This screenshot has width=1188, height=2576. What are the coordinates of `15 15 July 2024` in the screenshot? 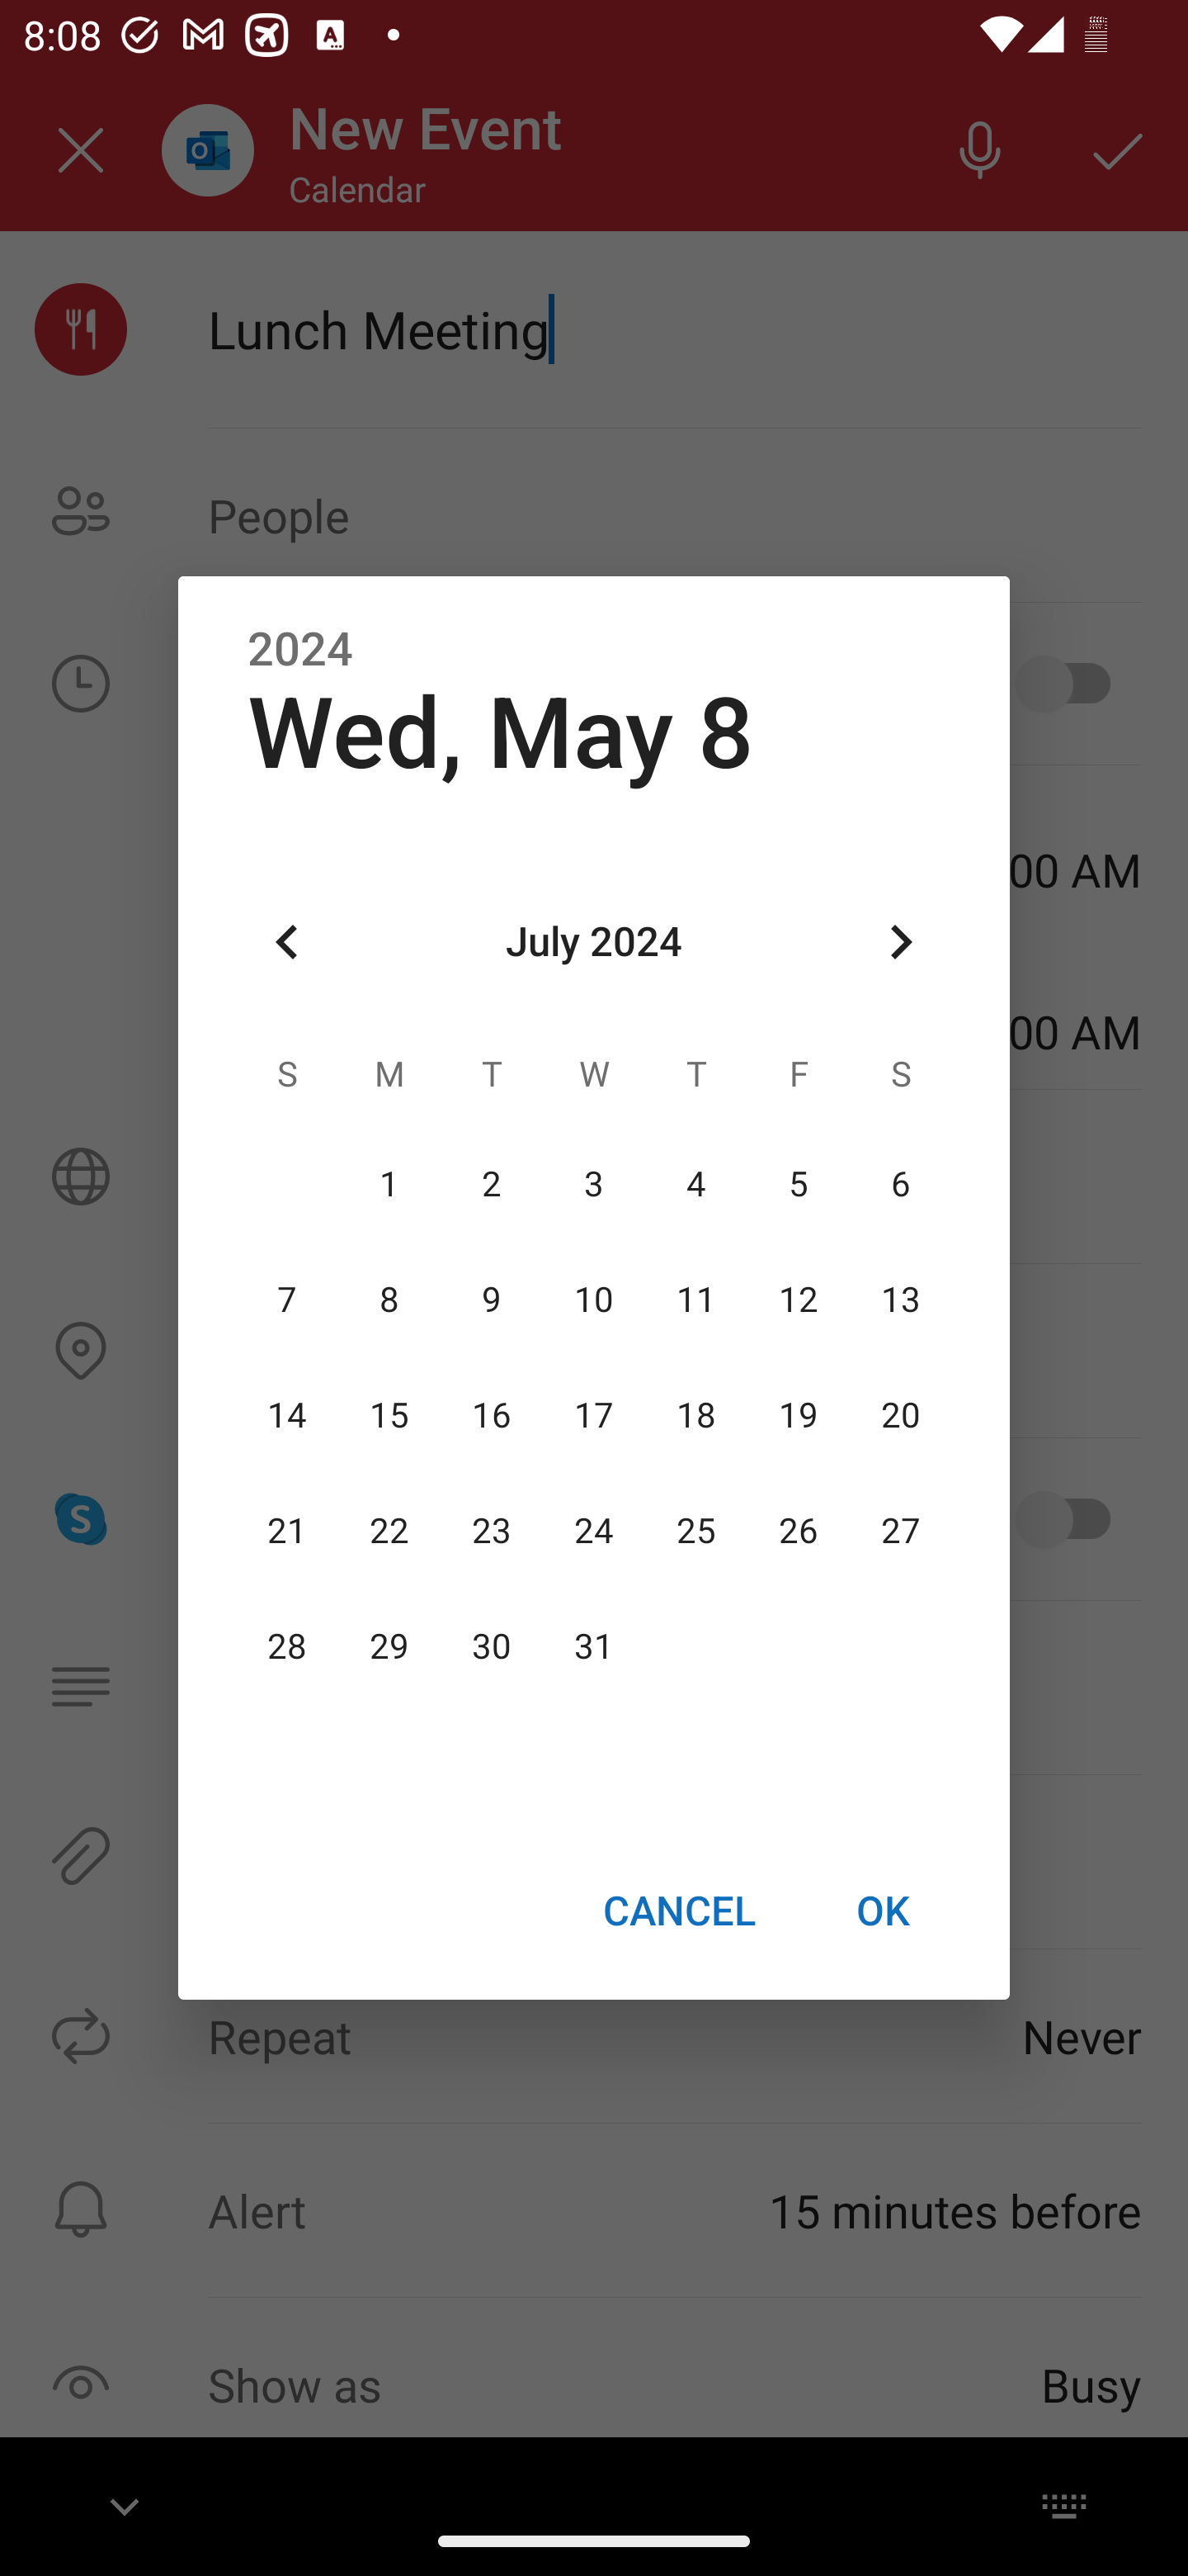 It's located at (389, 1415).